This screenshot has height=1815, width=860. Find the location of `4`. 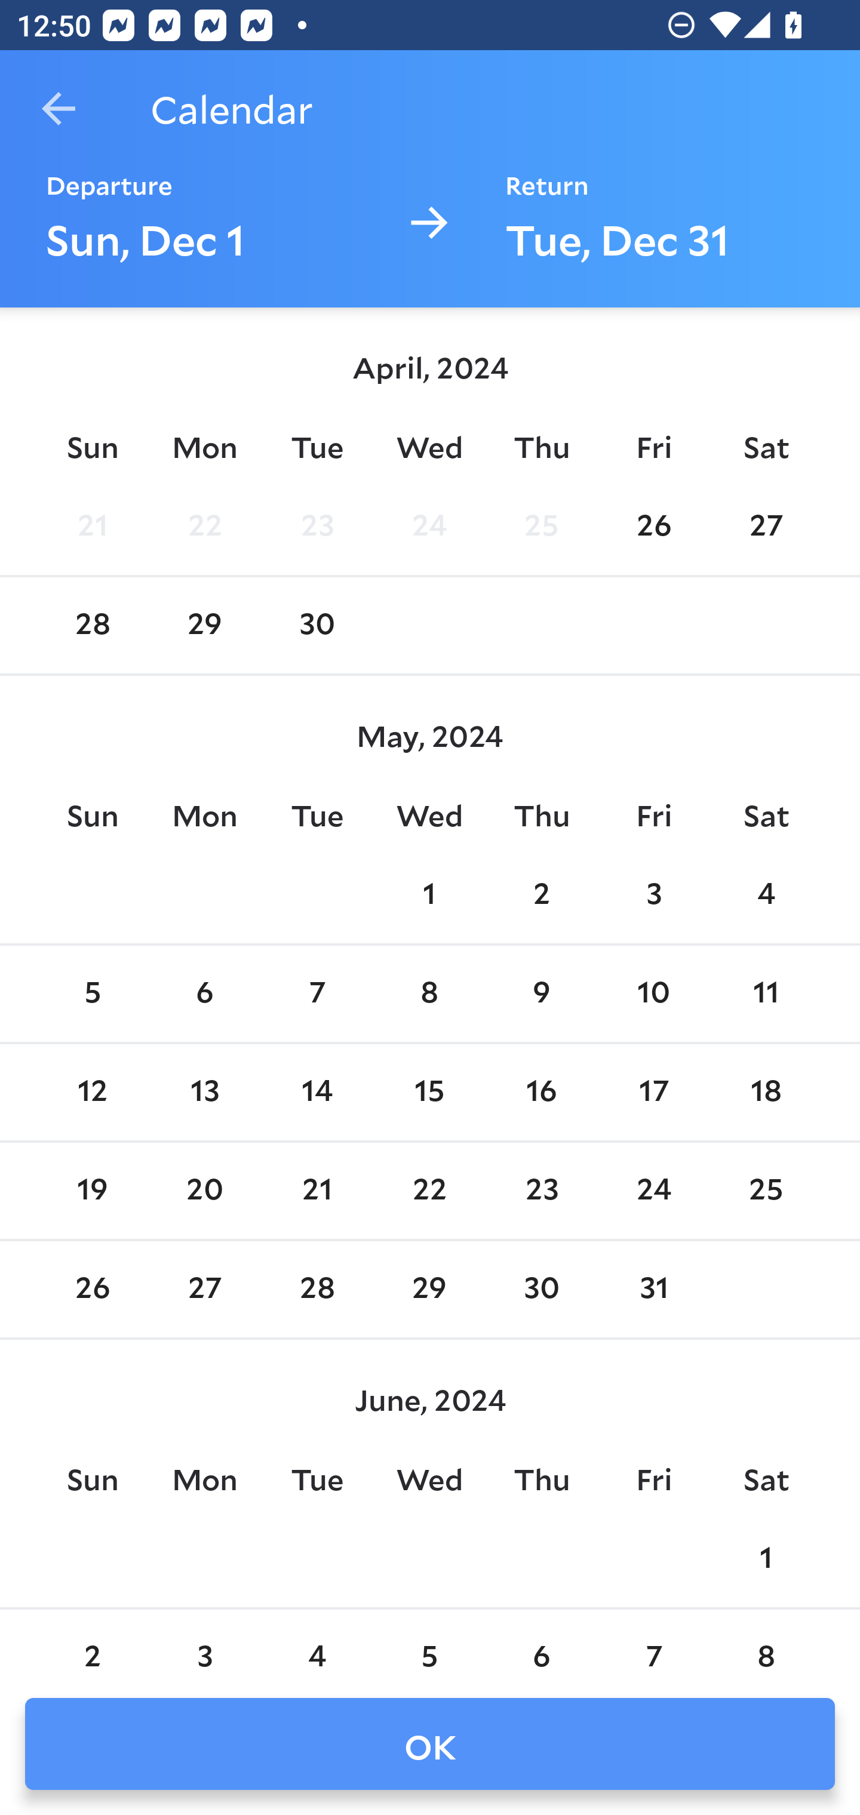

4 is located at coordinates (317, 1644).